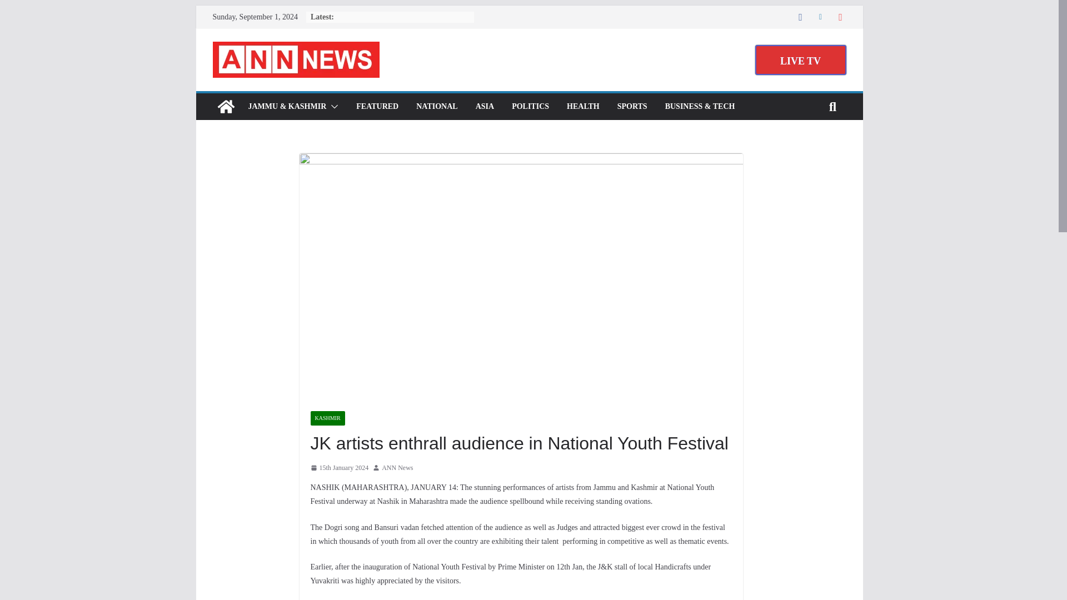  Describe the element at coordinates (339, 468) in the screenshot. I see `5:03 pm` at that location.